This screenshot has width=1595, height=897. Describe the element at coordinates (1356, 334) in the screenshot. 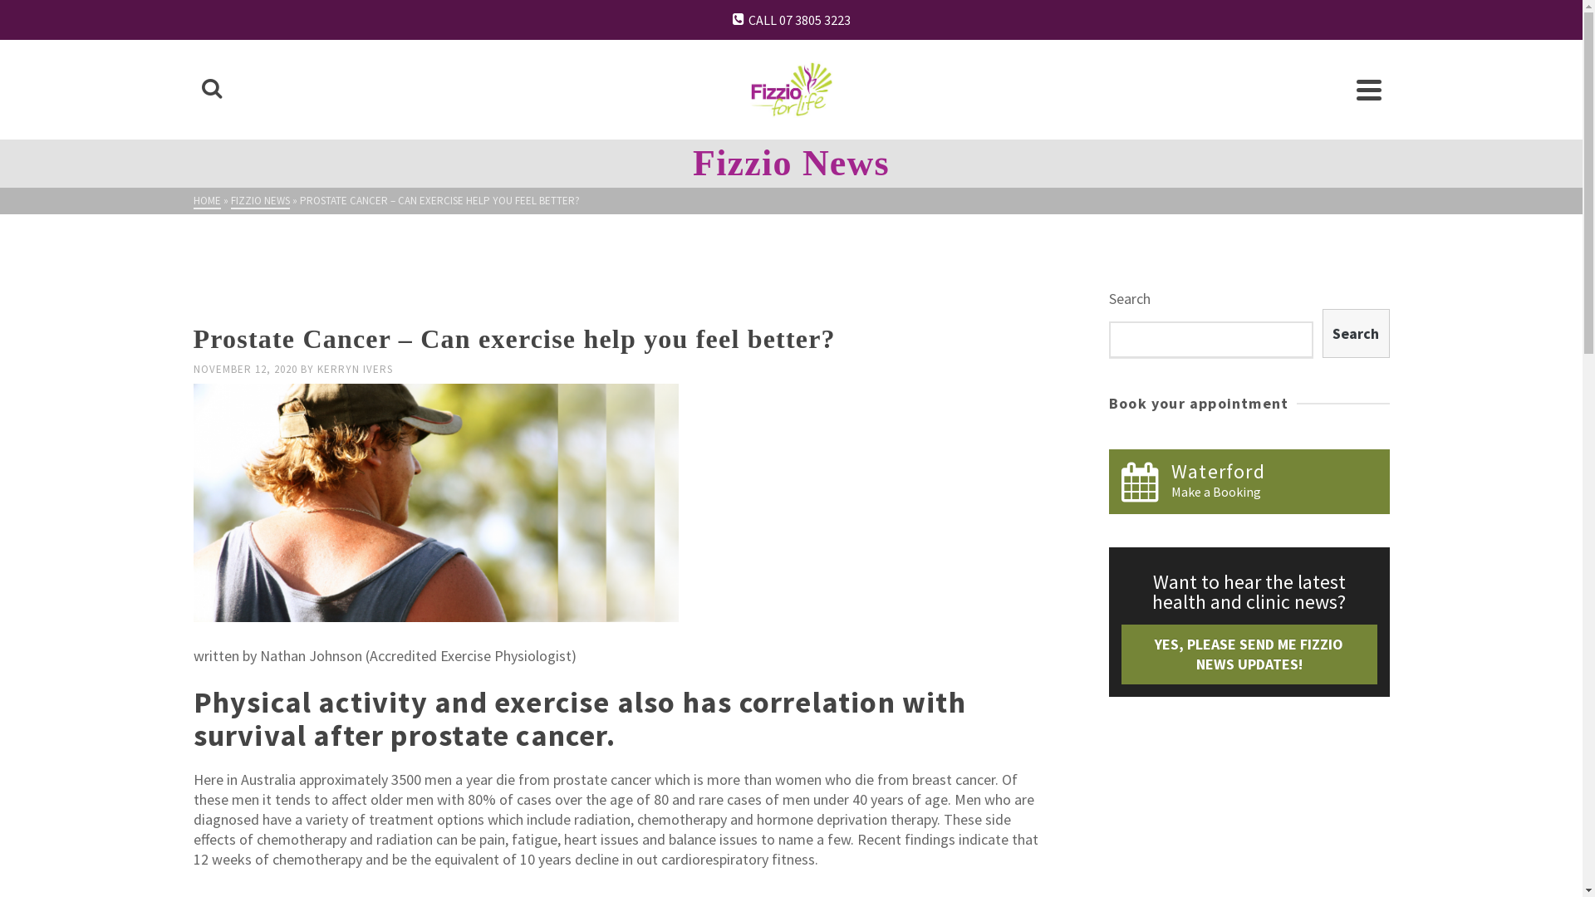

I see `Search` at that location.